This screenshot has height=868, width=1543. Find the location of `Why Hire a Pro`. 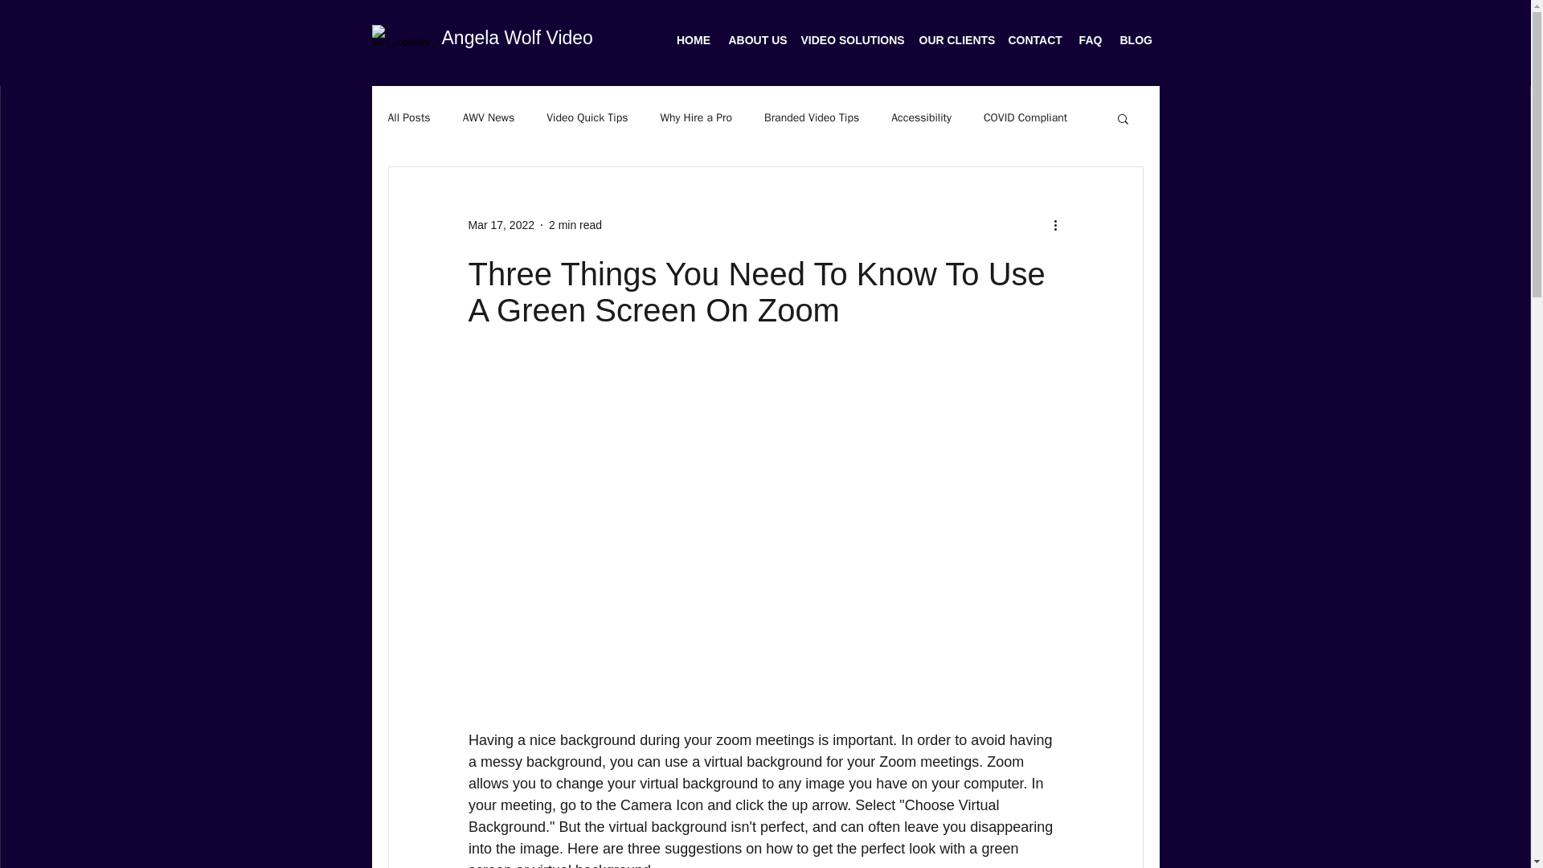

Why Hire a Pro is located at coordinates (696, 117).